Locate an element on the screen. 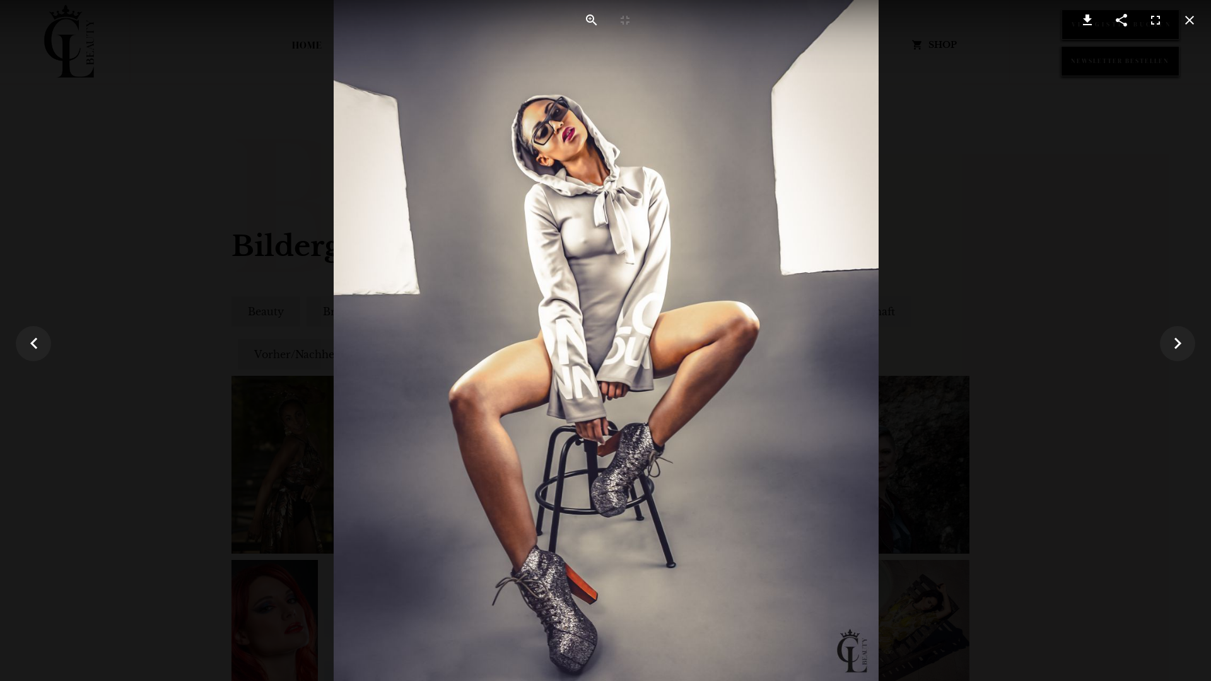  NEWSLETTER BESTELLEN is located at coordinates (1120, 61).